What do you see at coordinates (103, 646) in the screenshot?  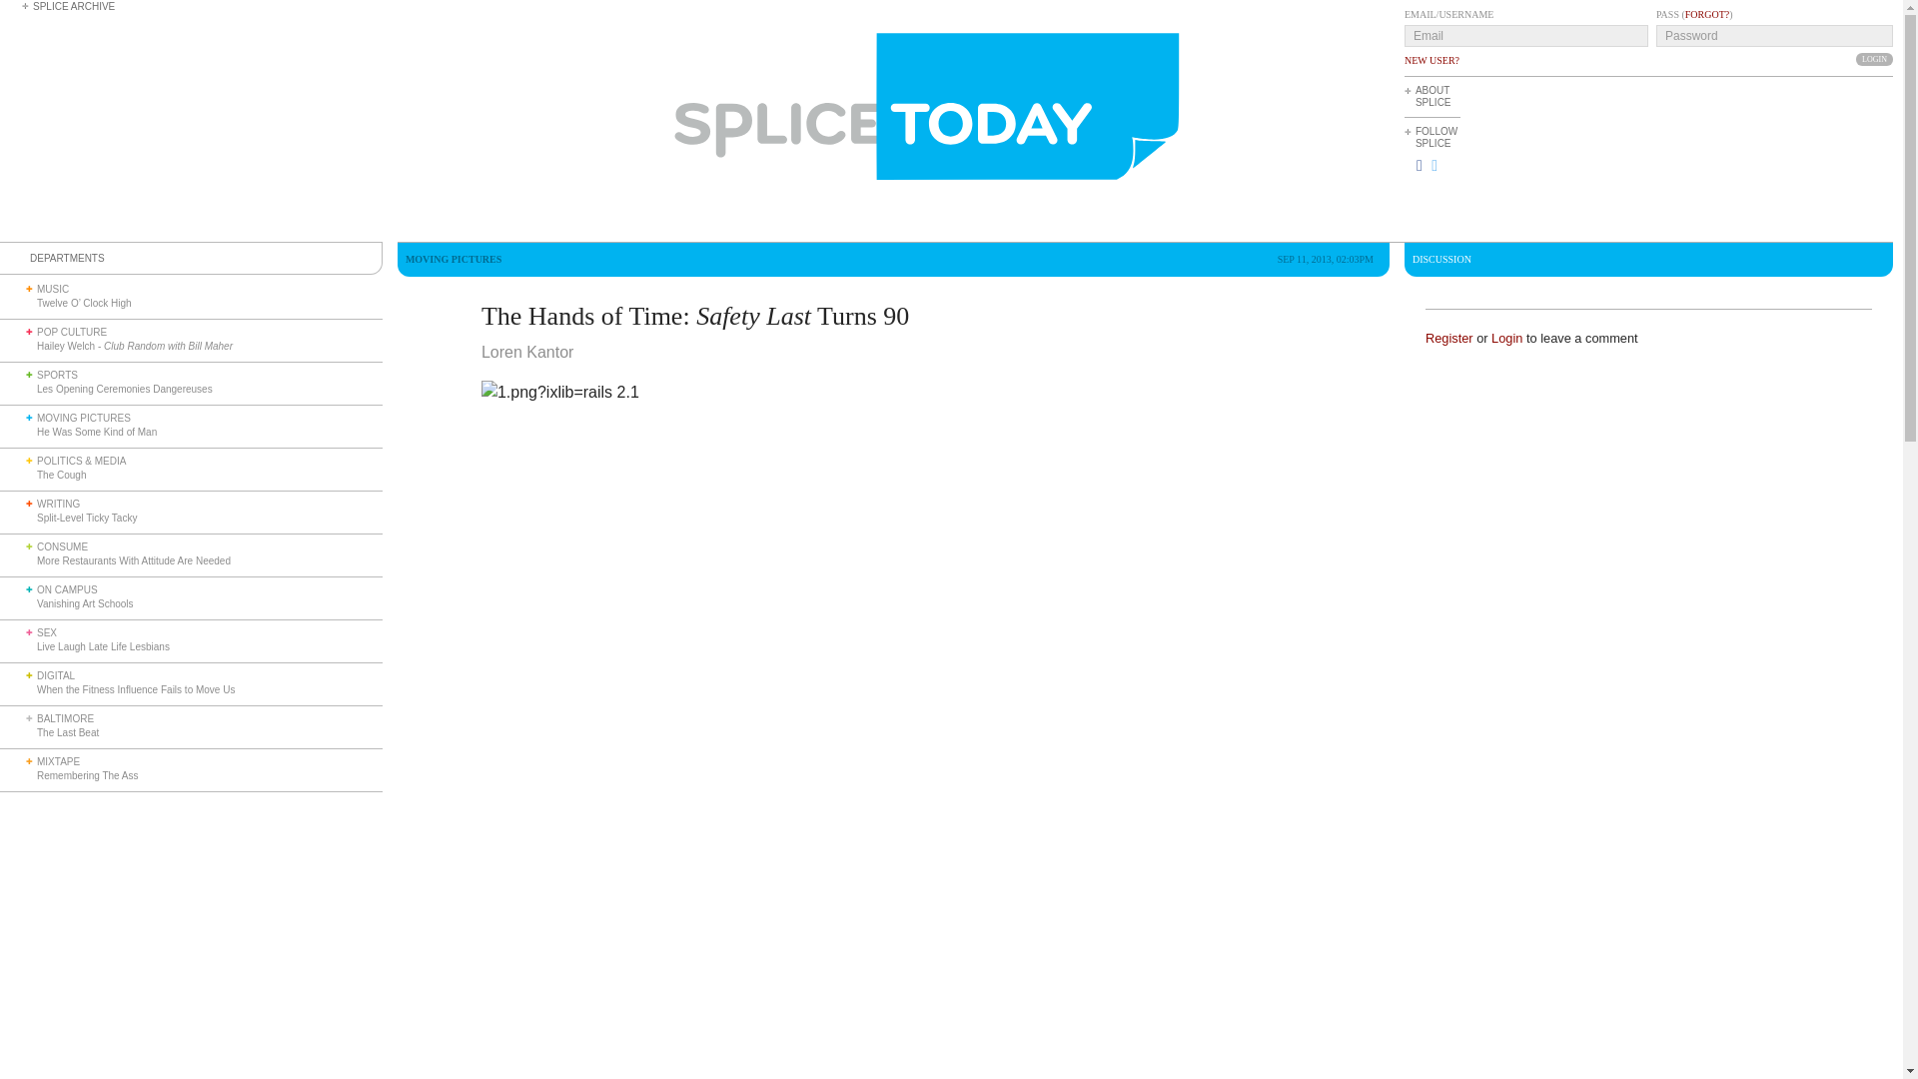 I see `Live Laugh Late Life Lesbians` at bounding box center [103, 646].